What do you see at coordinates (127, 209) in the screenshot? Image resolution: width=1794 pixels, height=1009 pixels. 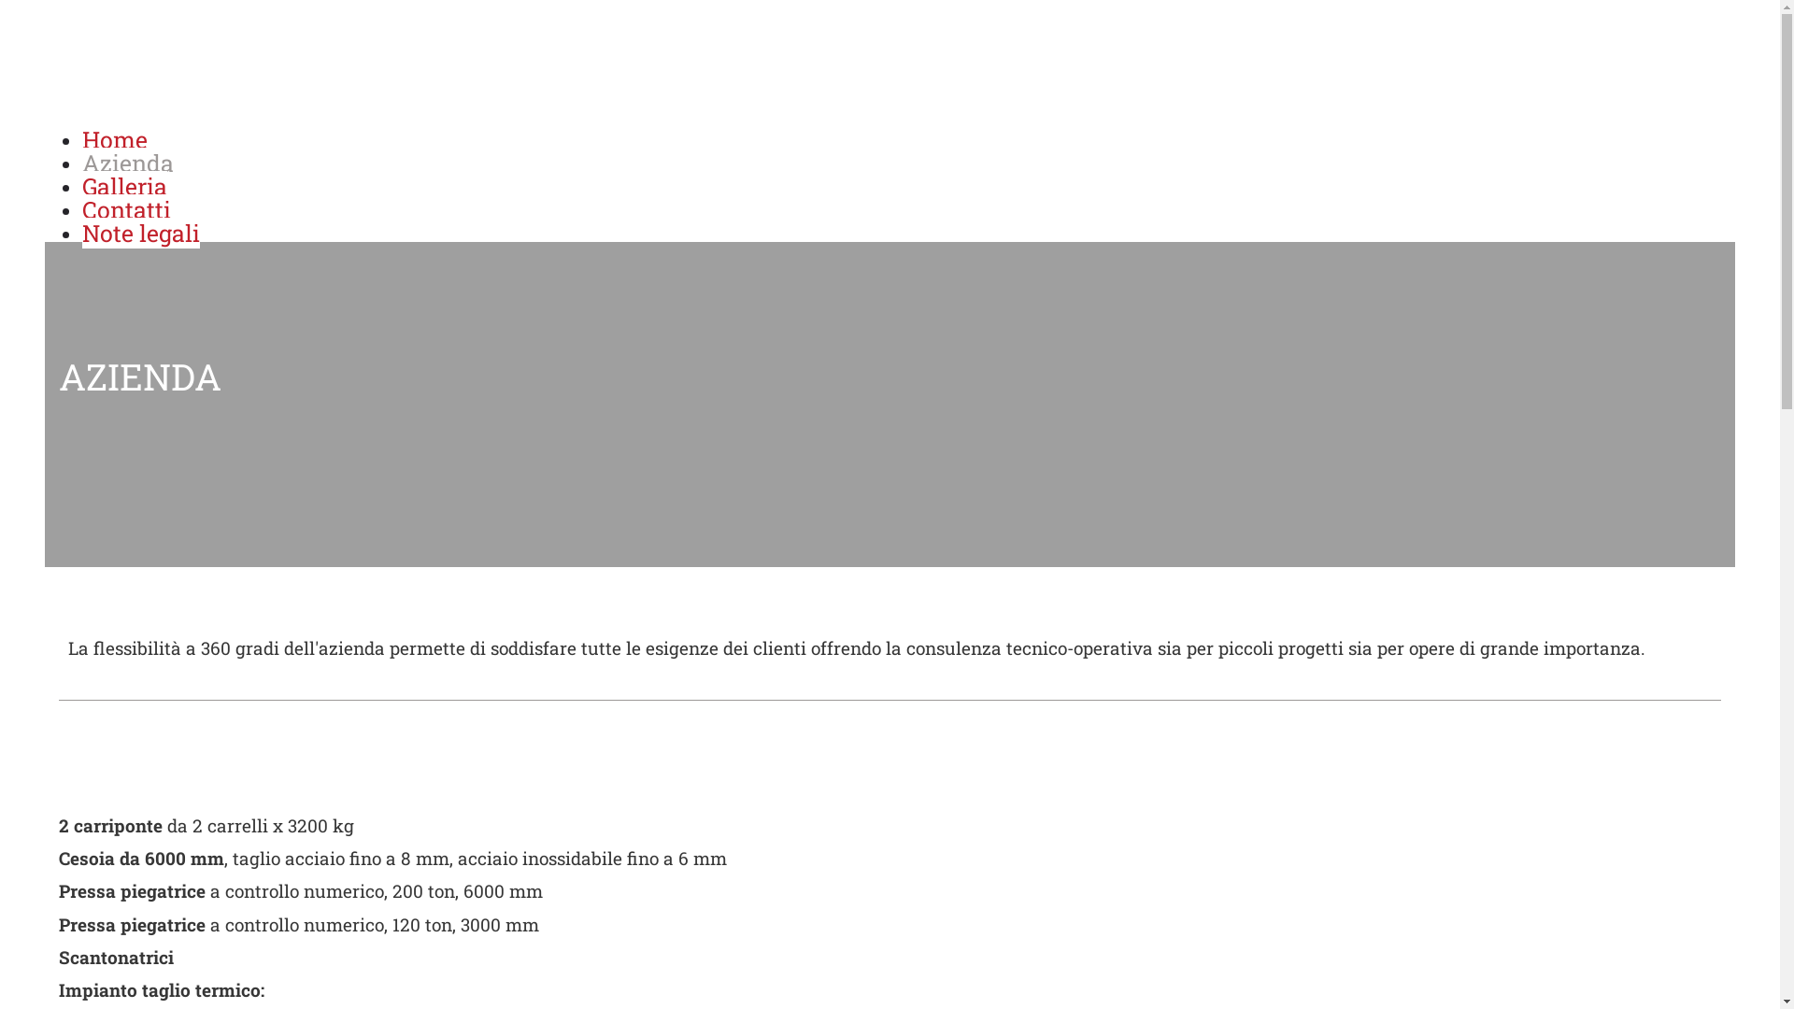 I see `Contatti` at bounding box center [127, 209].